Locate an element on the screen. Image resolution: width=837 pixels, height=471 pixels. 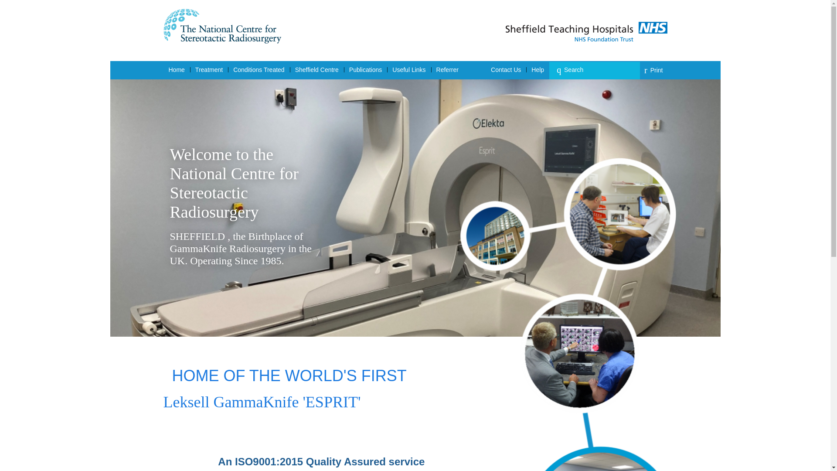
Home is located at coordinates (176, 70).